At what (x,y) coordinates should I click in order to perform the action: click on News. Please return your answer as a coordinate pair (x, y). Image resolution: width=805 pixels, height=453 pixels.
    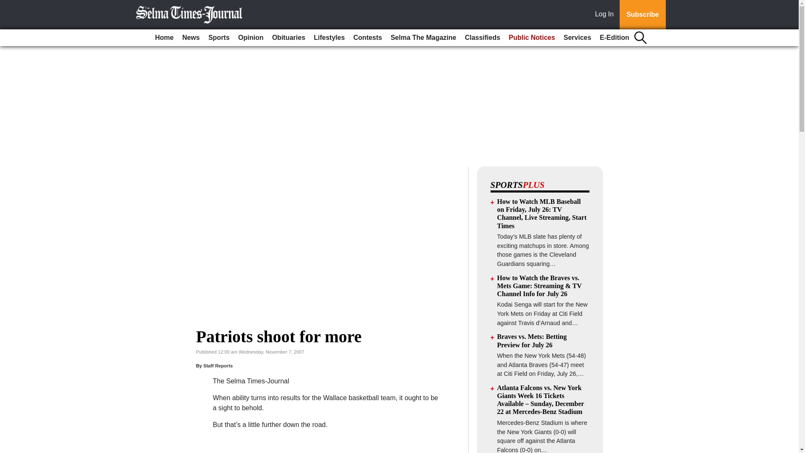
    Looking at the image, I should click on (191, 38).